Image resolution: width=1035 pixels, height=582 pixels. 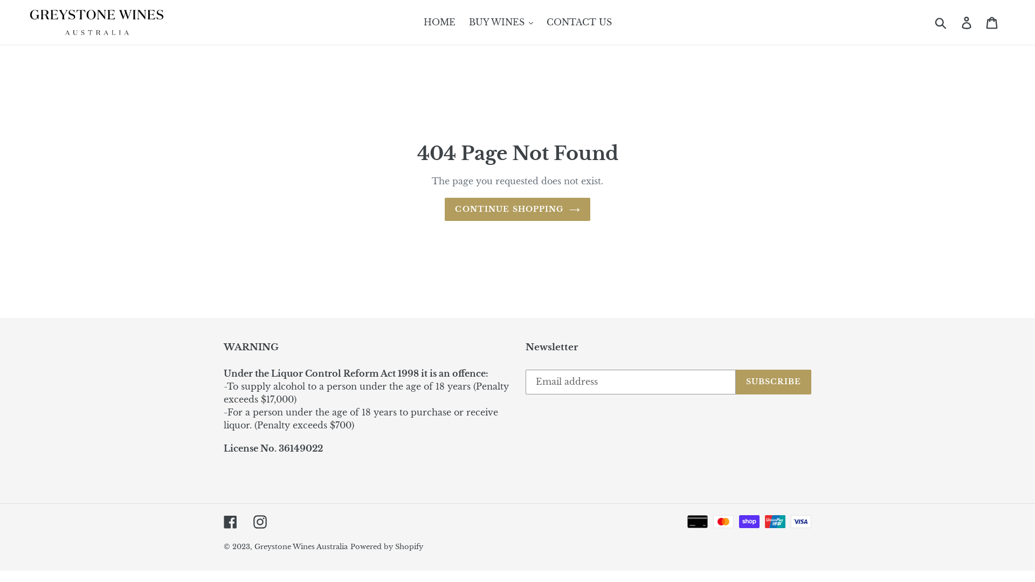 I want to click on CONTACT US, so click(x=579, y=22).